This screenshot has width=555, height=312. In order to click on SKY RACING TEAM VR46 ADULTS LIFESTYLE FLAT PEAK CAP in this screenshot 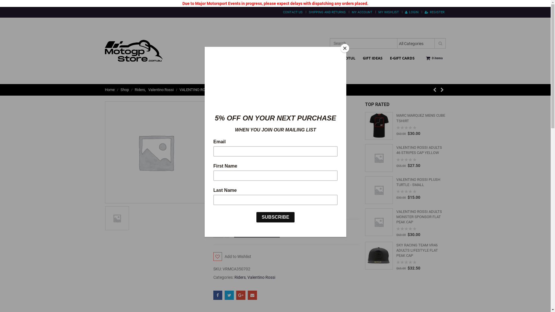, I will do `click(421, 251)`.